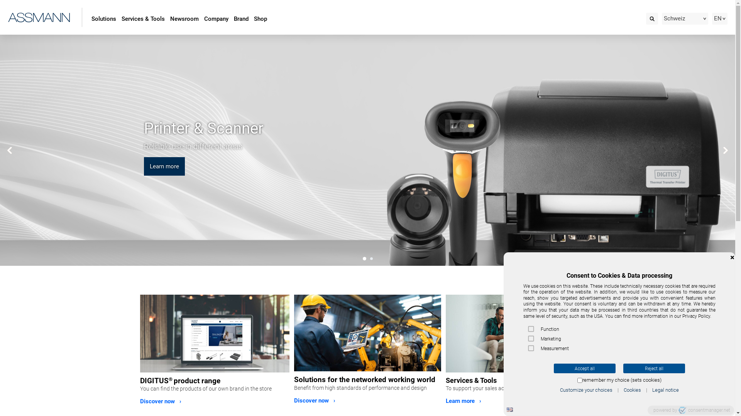  Describe the element at coordinates (184, 19) in the screenshot. I see `Newsroom` at that location.